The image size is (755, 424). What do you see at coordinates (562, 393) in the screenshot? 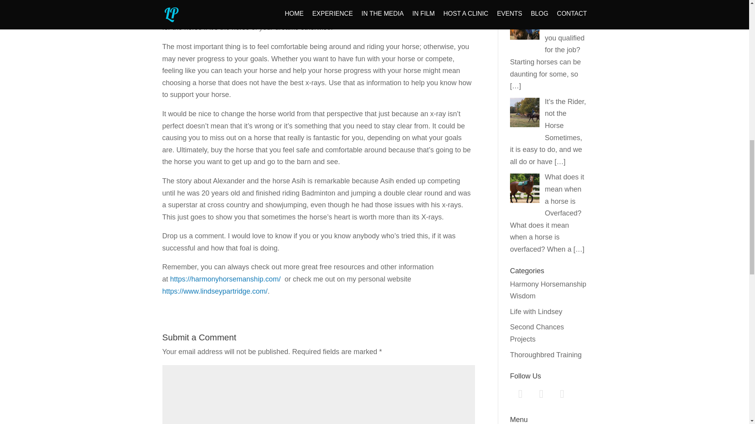
I see `Default Label` at bounding box center [562, 393].